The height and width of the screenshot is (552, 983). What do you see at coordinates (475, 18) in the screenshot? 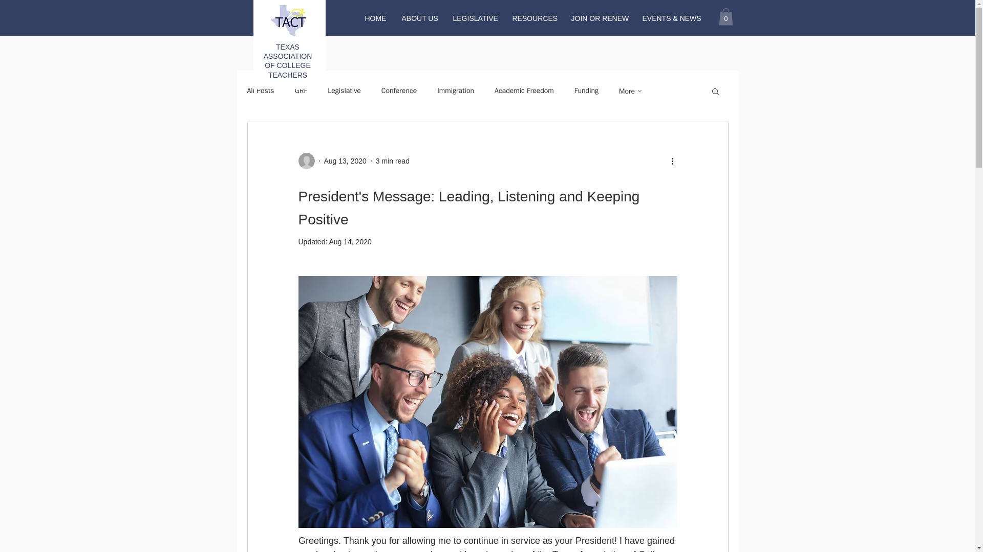
I see `LEGISLATIVE` at bounding box center [475, 18].